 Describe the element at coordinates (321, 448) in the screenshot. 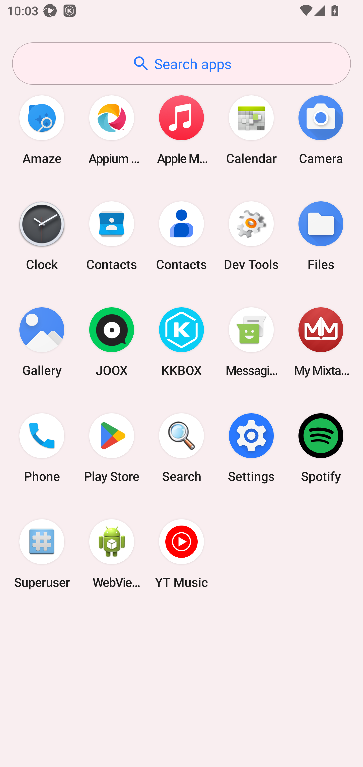

I see `Spotify` at that location.